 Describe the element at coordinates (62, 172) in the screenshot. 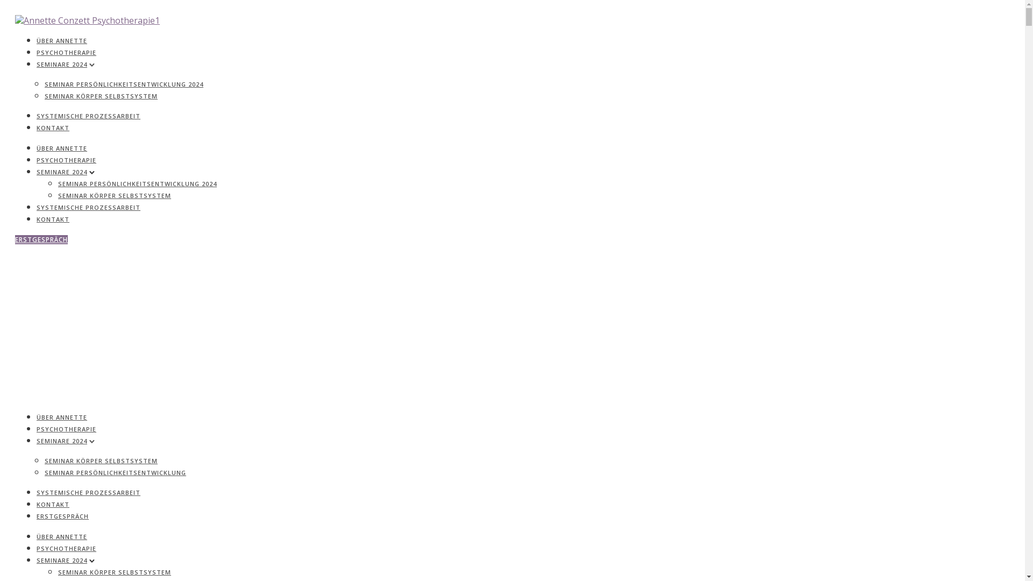

I see `SEMINARE 2024` at that location.